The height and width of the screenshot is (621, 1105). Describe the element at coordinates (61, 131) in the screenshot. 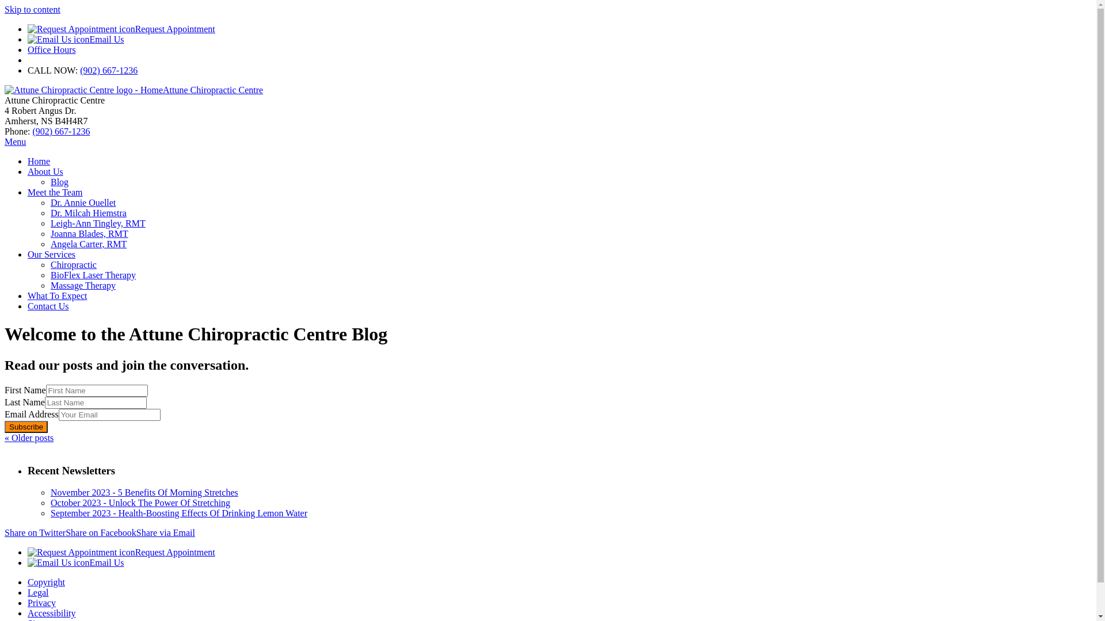

I see `(902) 667-1236` at that location.